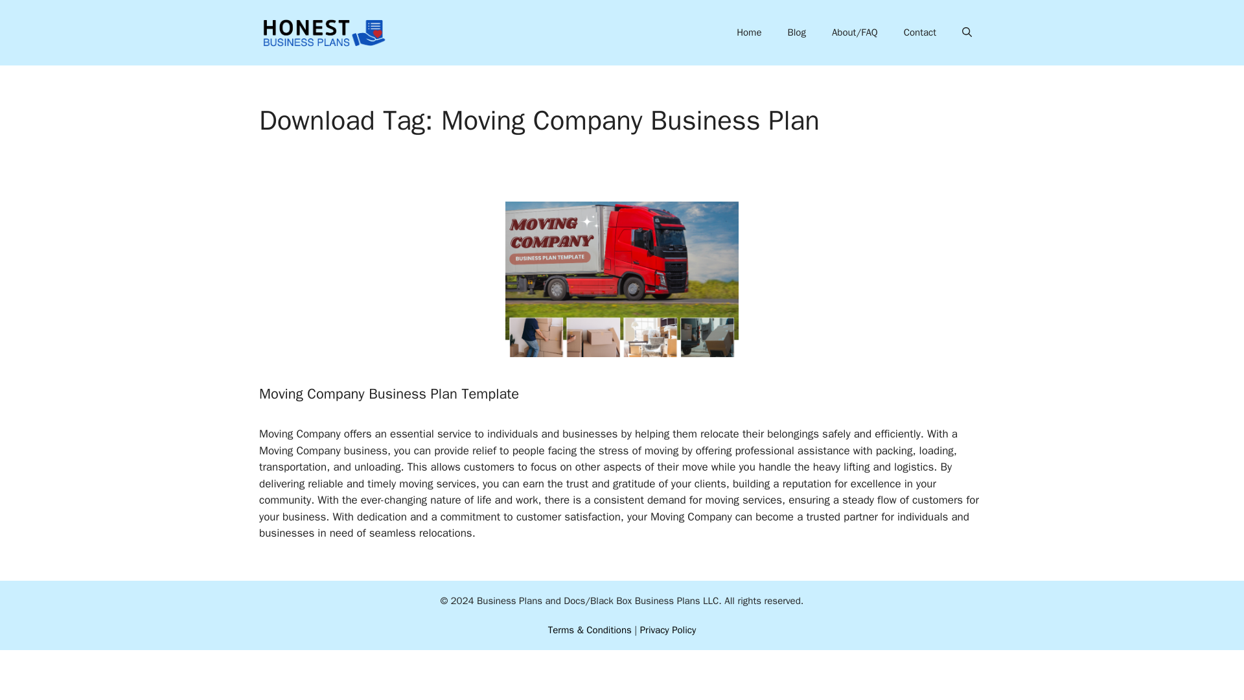 Image resolution: width=1244 pixels, height=700 pixels. I want to click on Home, so click(749, 32).